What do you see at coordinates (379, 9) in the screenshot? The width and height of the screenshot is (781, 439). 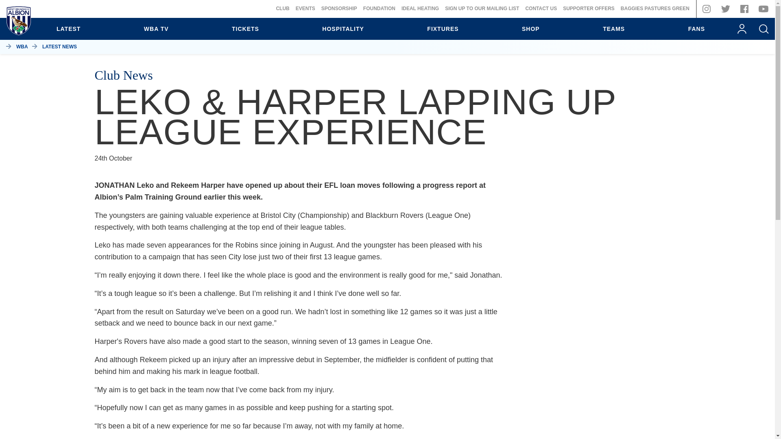 I see `The Albion Foundation` at bounding box center [379, 9].